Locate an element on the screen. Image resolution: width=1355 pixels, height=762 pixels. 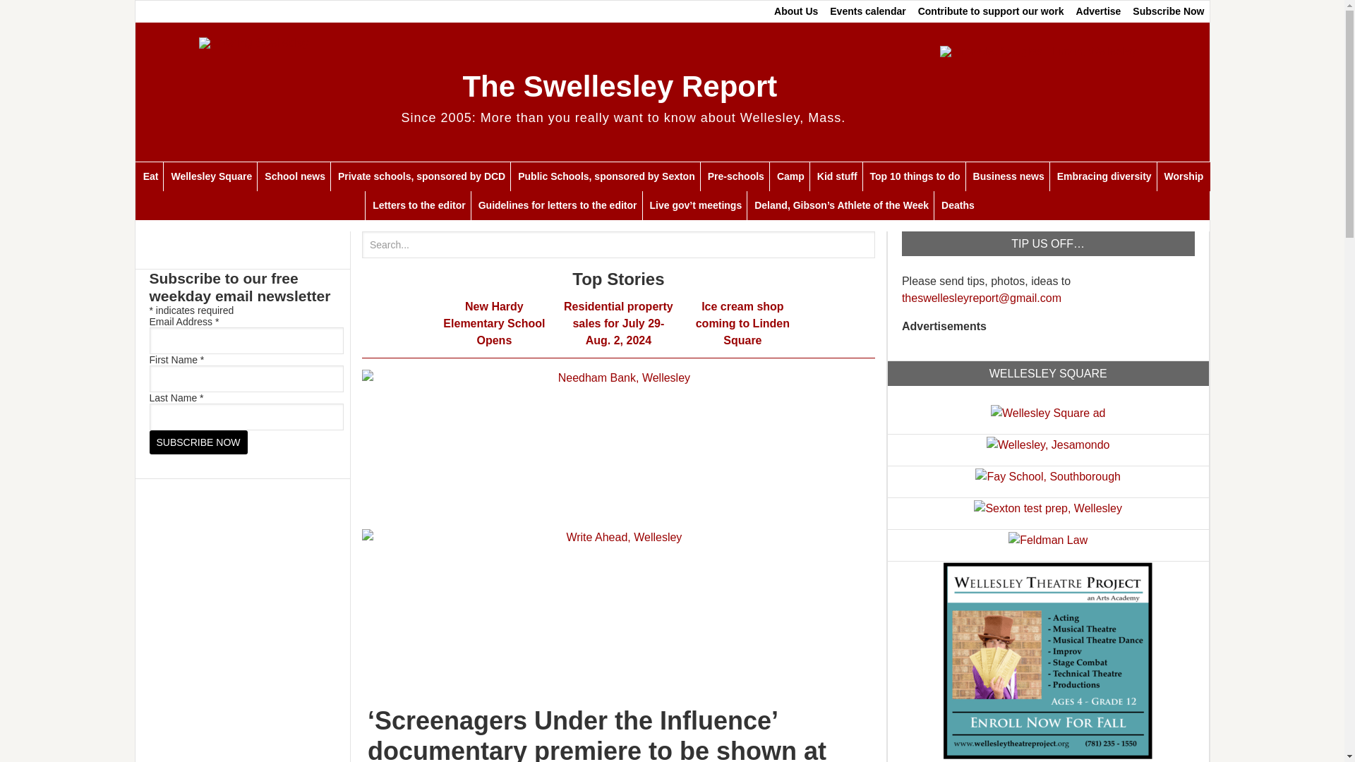
Residential property sales for July 29-Aug. 2, 2024 is located at coordinates (618, 323).